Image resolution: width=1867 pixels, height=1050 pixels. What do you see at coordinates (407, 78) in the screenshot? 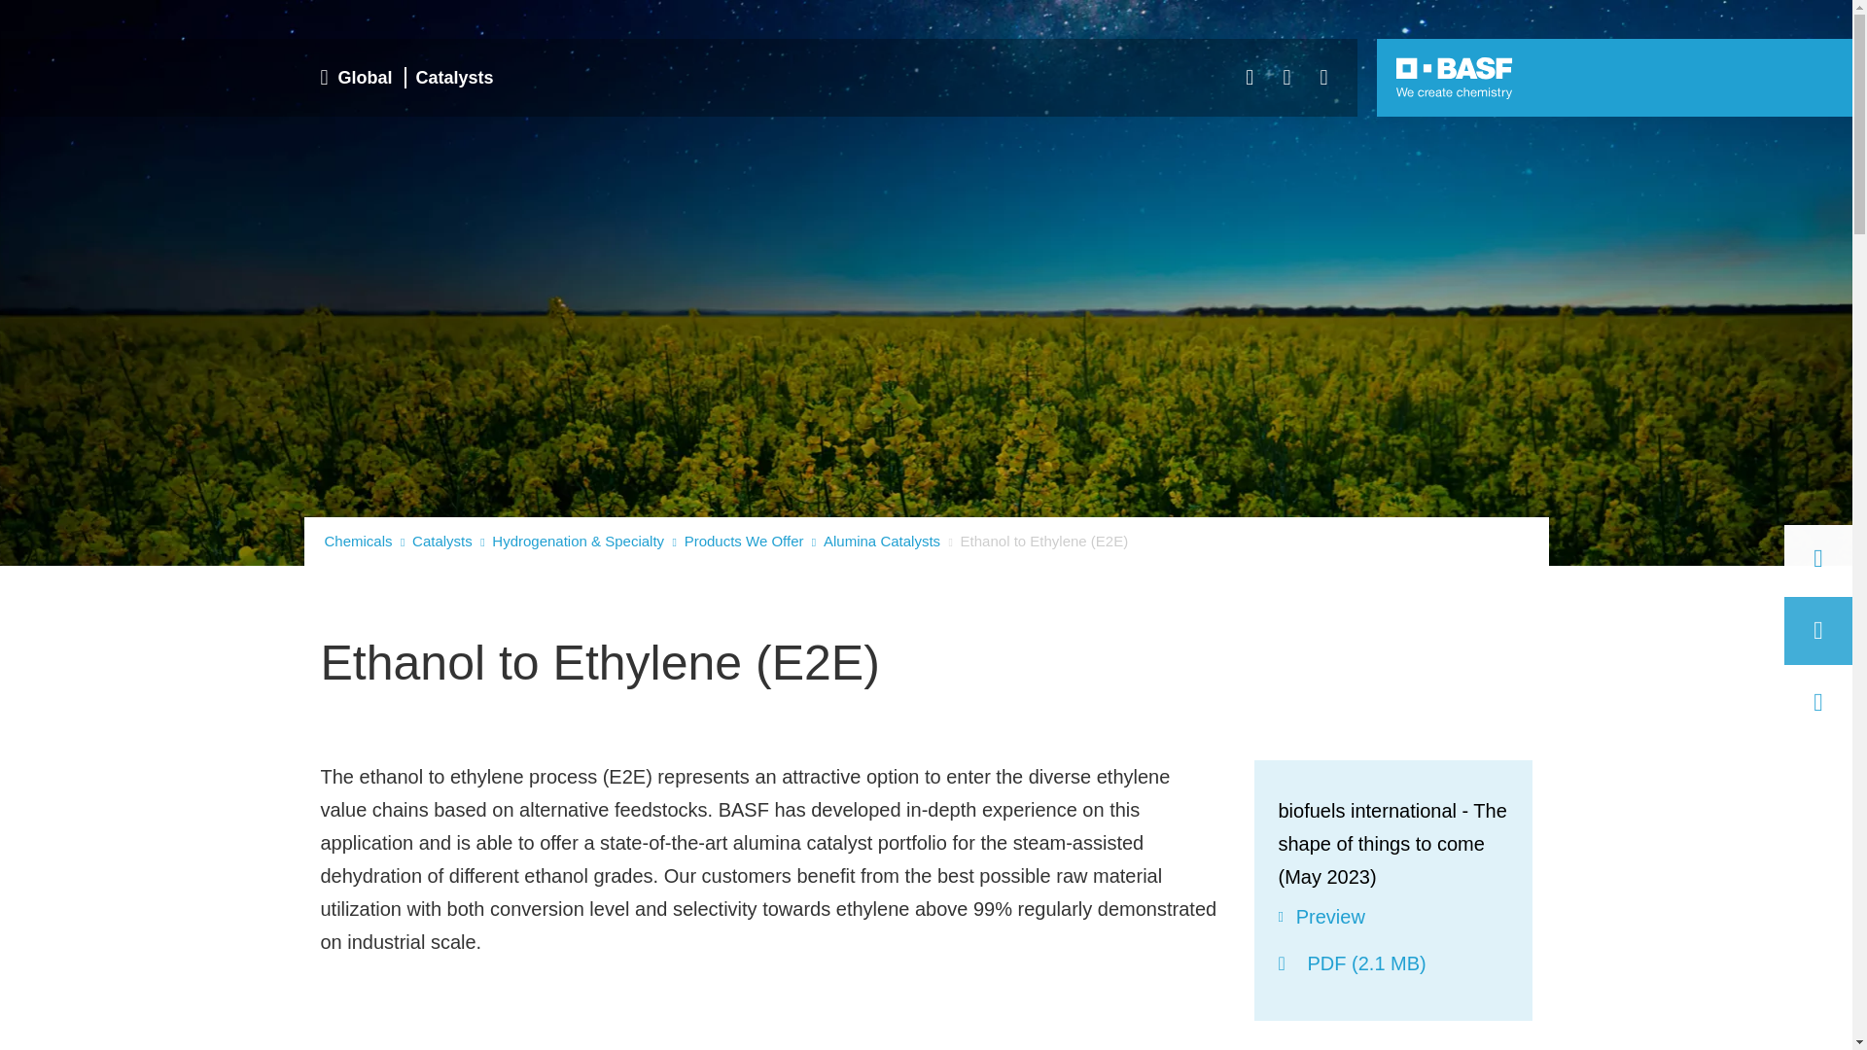
I see `Go to shop` at bounding box center [407, 78].